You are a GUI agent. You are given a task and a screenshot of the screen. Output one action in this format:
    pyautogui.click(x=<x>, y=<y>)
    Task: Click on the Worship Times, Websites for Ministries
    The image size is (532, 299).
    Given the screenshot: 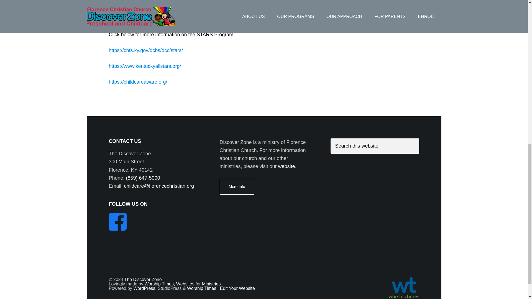 What is the action you would take?
    pyautogui.click(x=182, y=284)
    